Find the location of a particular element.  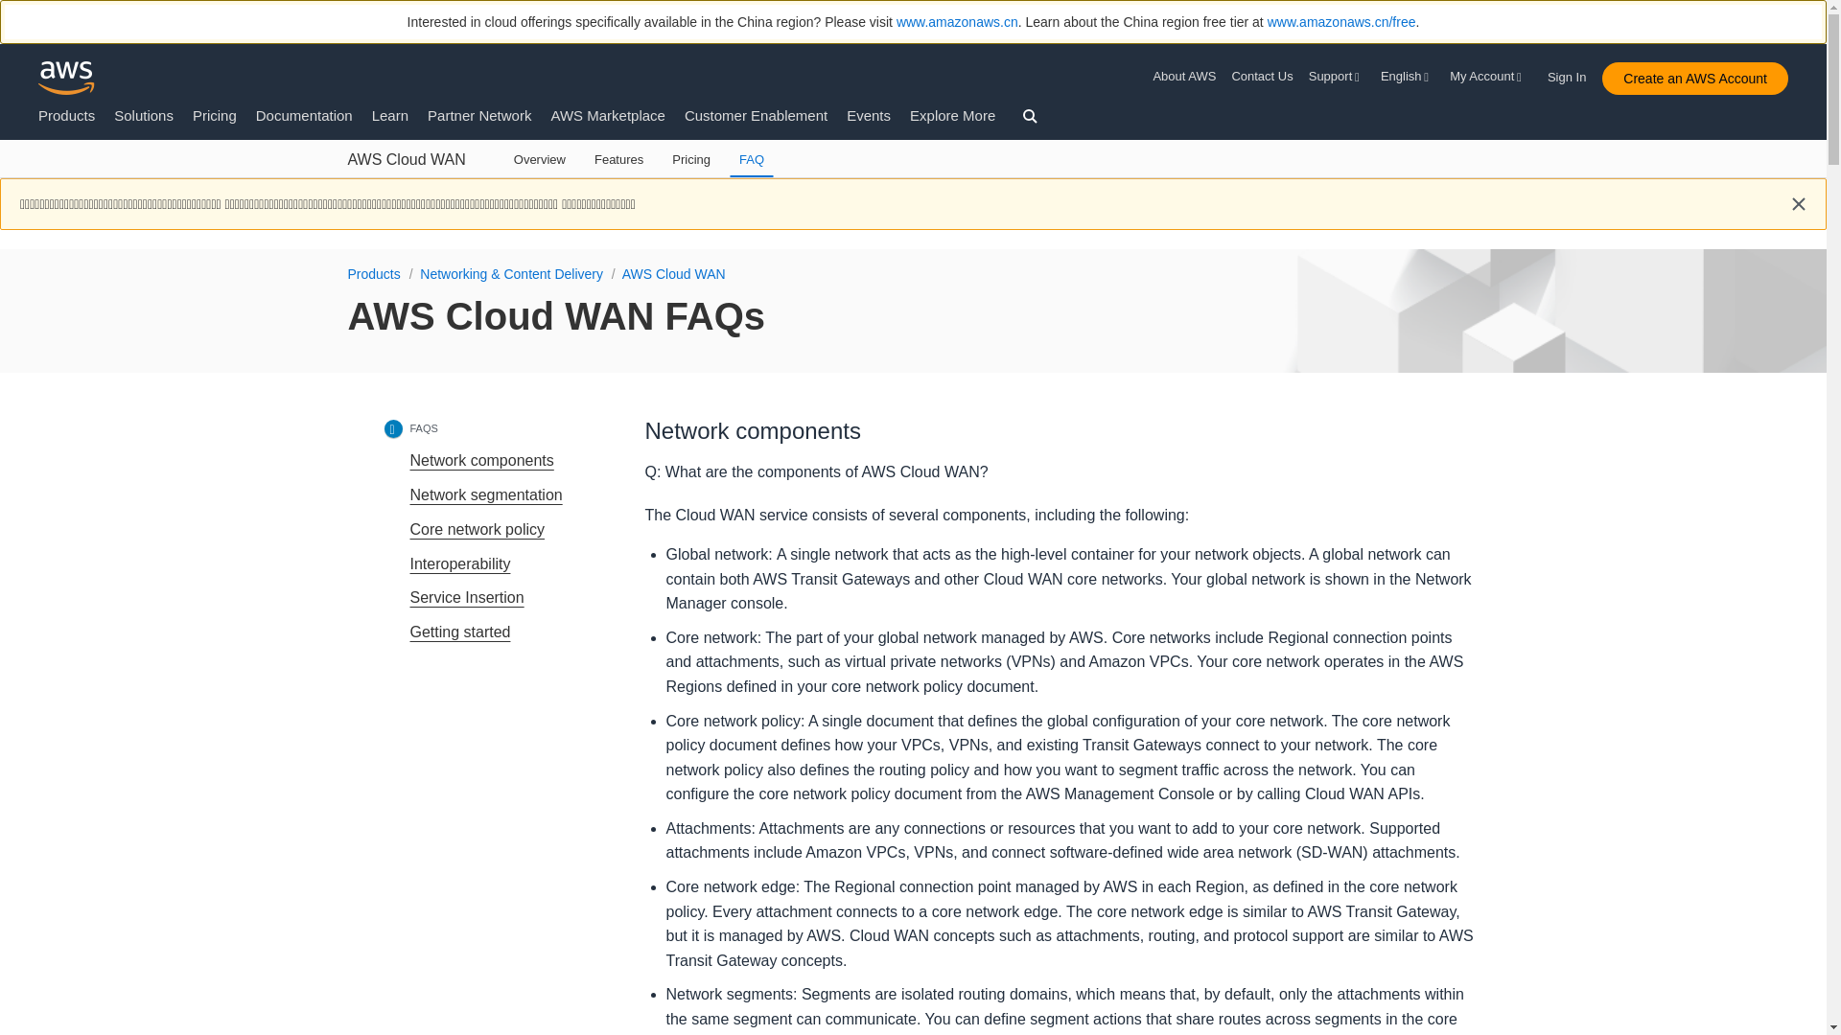

Click here to return to Amazon Web Services homepage is located at coordinates (67, 78).